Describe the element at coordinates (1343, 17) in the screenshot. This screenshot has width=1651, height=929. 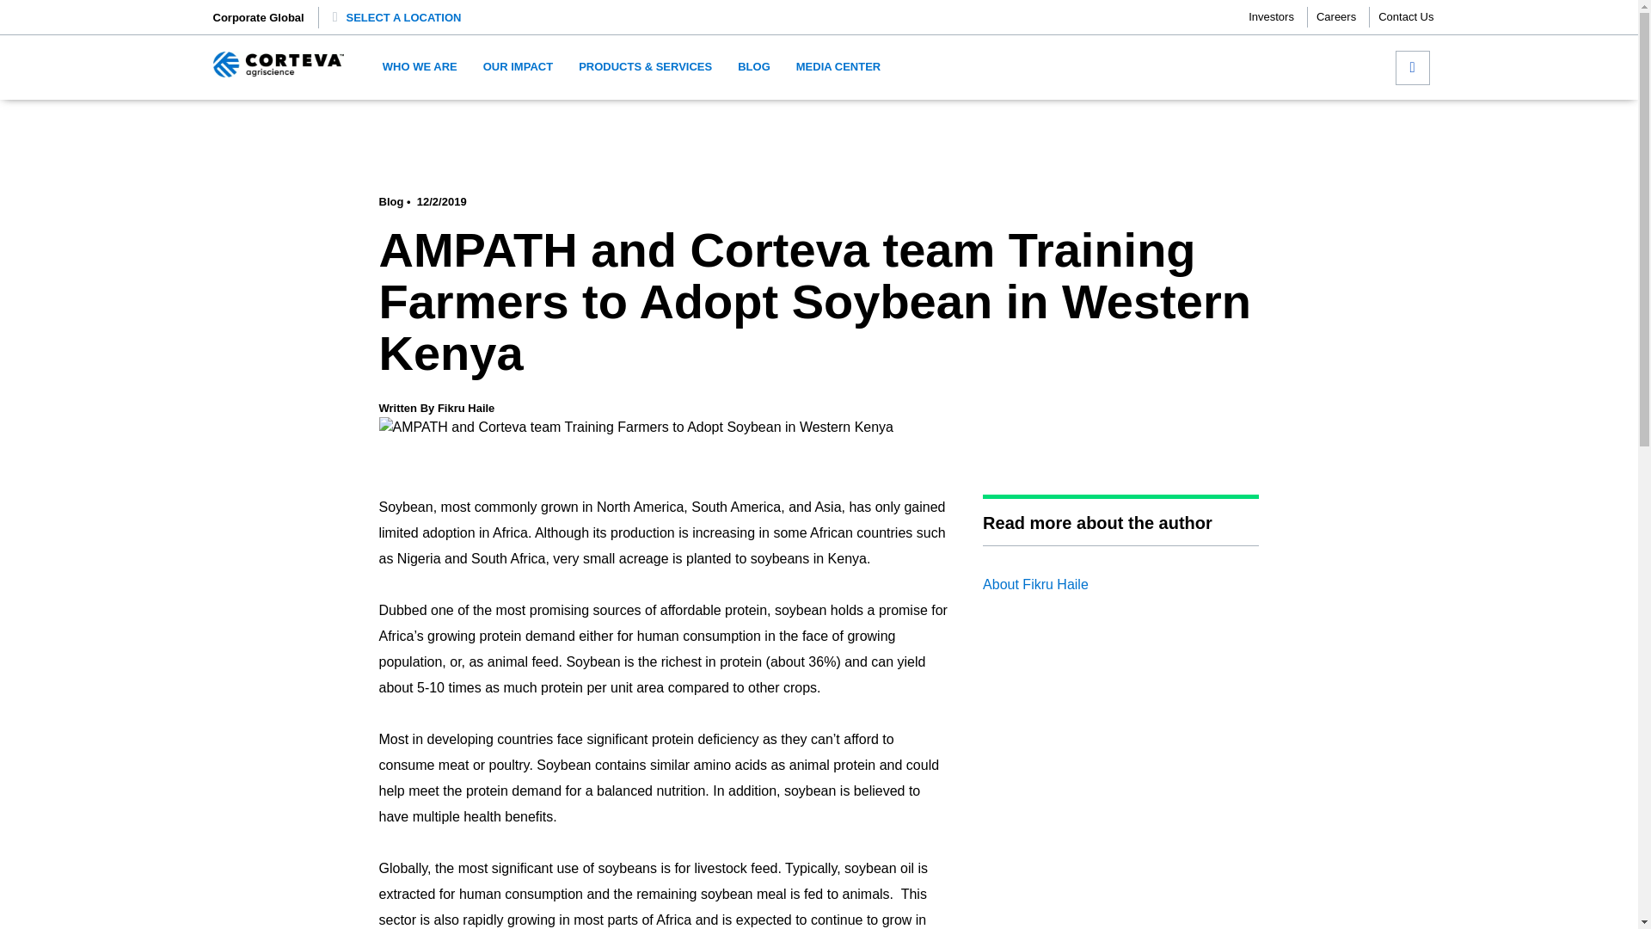
I see `Careers` at that location.